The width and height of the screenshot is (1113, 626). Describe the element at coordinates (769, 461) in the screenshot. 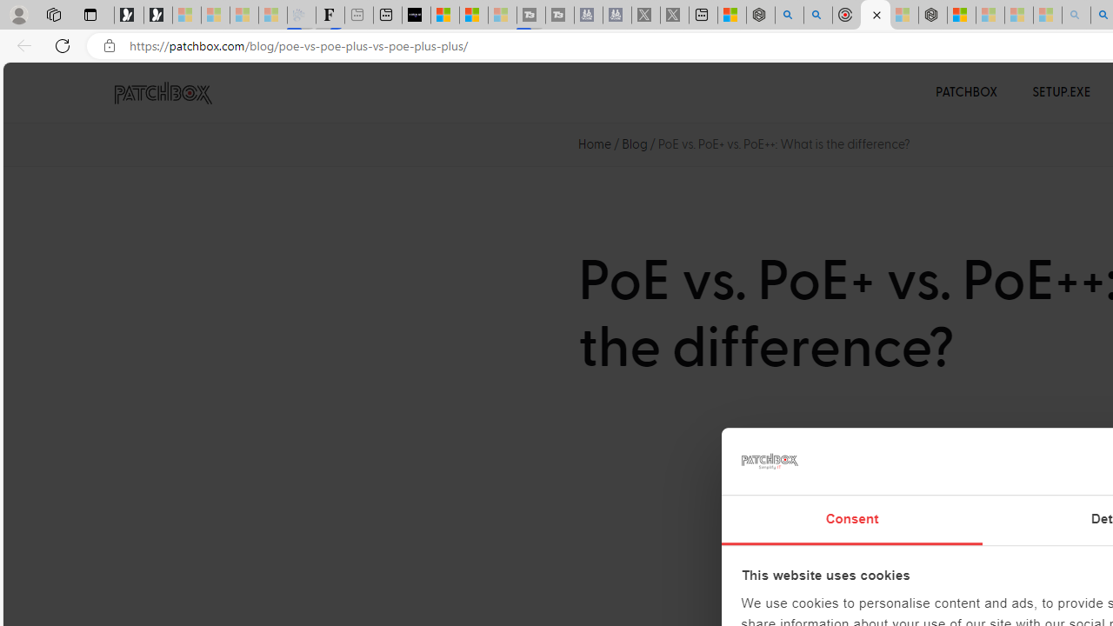

I see `logo` at that location.